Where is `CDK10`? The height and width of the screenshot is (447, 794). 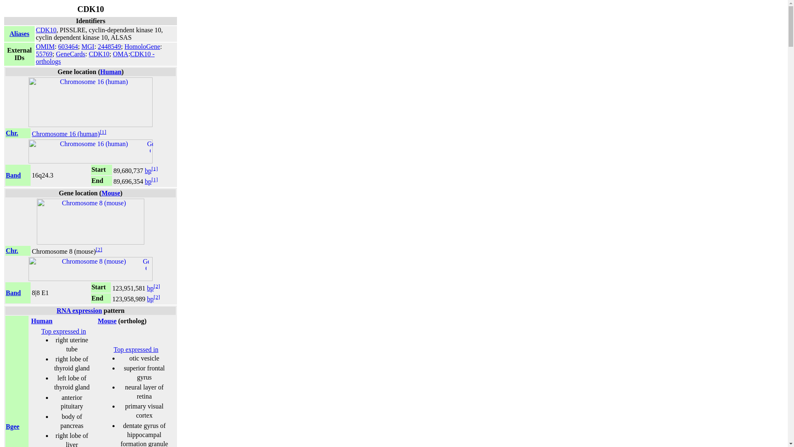
CDK10 is located at coordinates (46, 30).